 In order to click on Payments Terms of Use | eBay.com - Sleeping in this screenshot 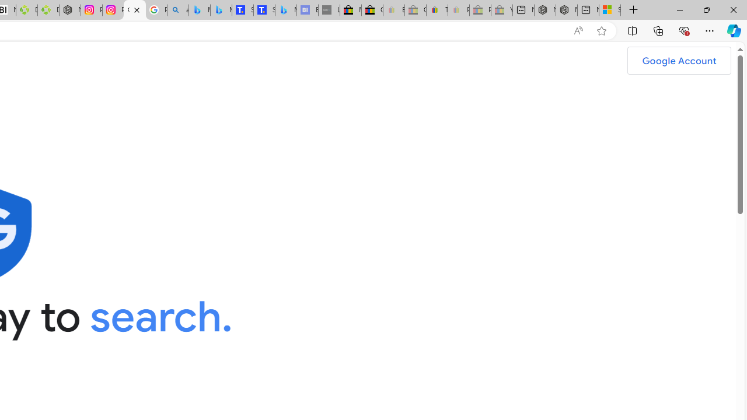, I will do `click(459, 10)`.